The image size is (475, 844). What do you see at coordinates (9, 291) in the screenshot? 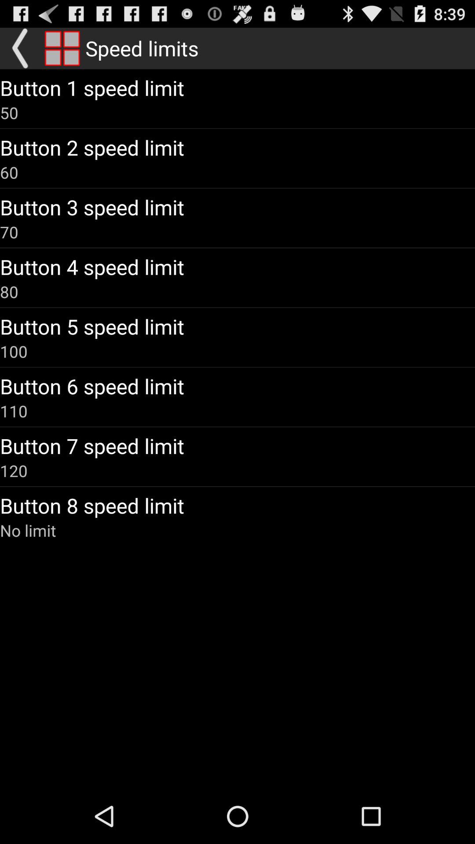
I see `jump until the 80 app` at bounding box center [9, 291].